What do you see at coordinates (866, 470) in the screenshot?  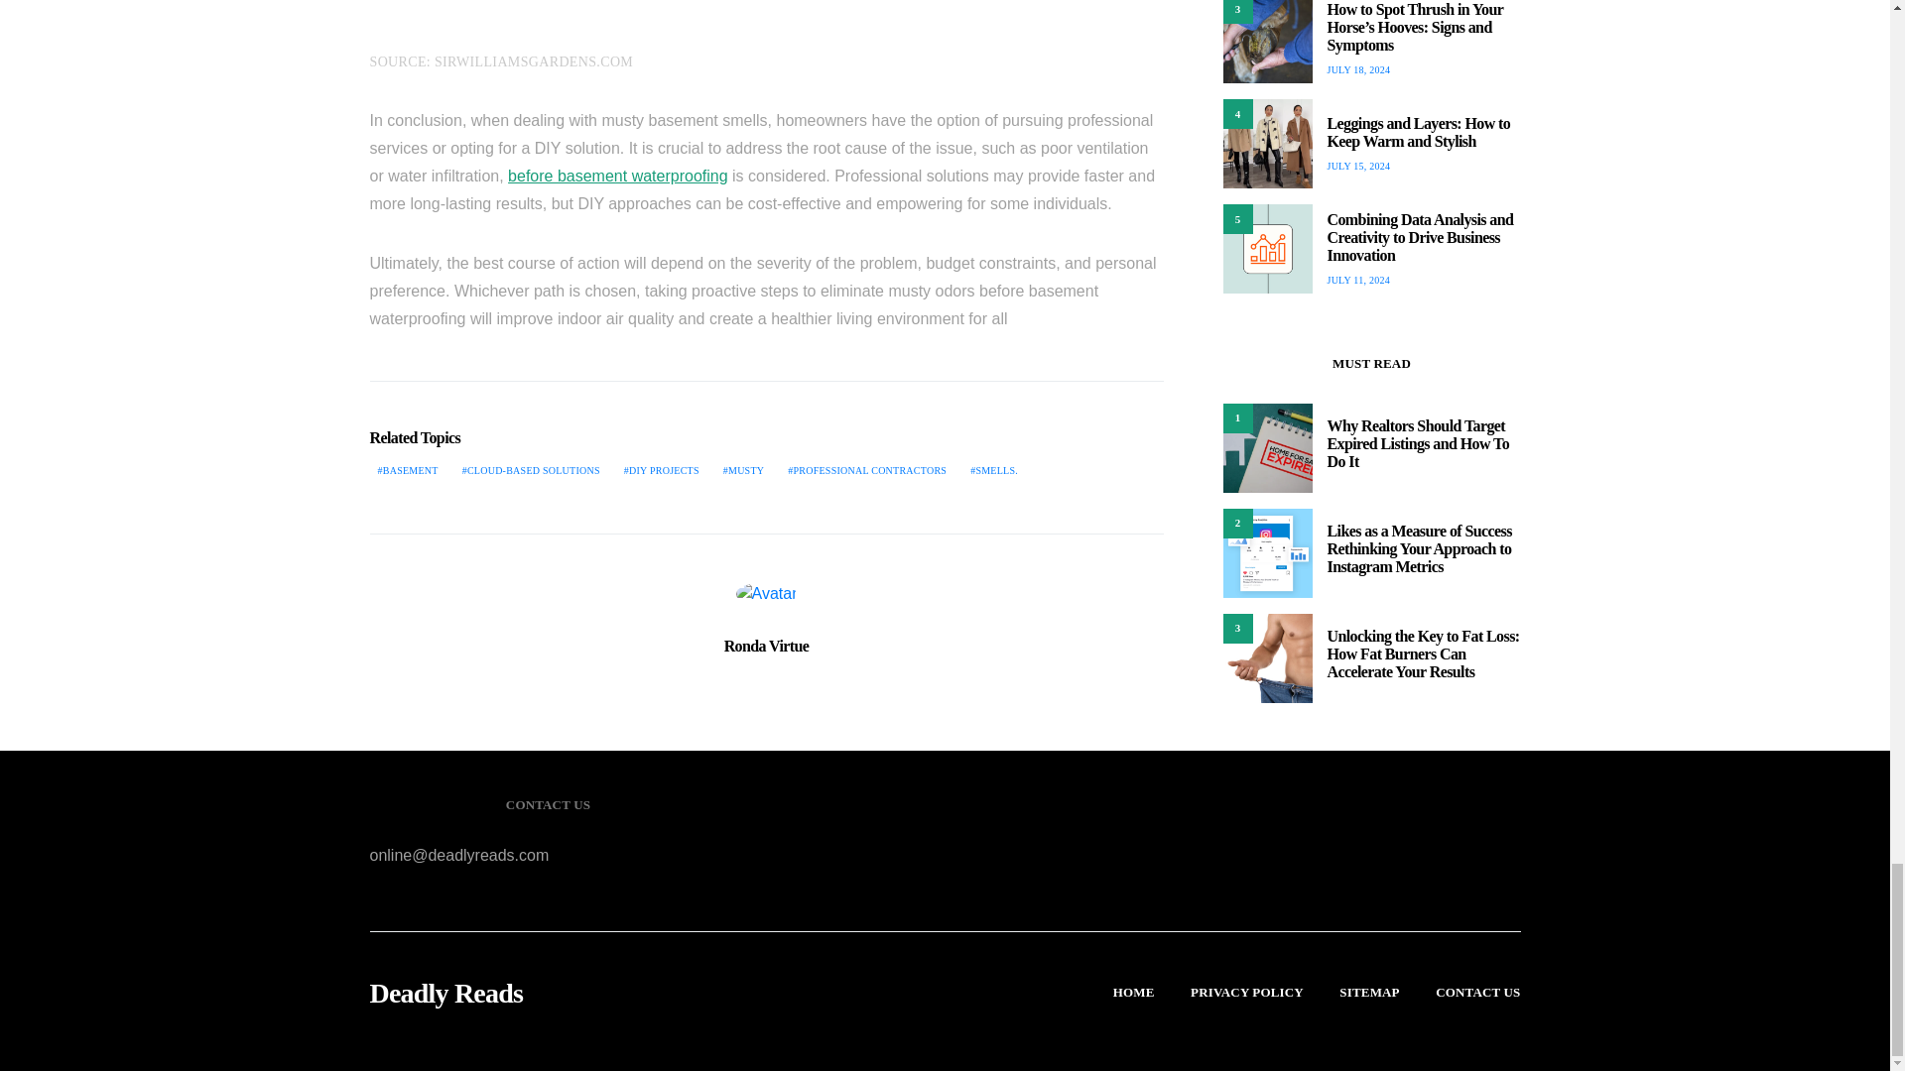 I see `PROFESSIONAL CONTRACTORS` at bounding box center [866, 470].